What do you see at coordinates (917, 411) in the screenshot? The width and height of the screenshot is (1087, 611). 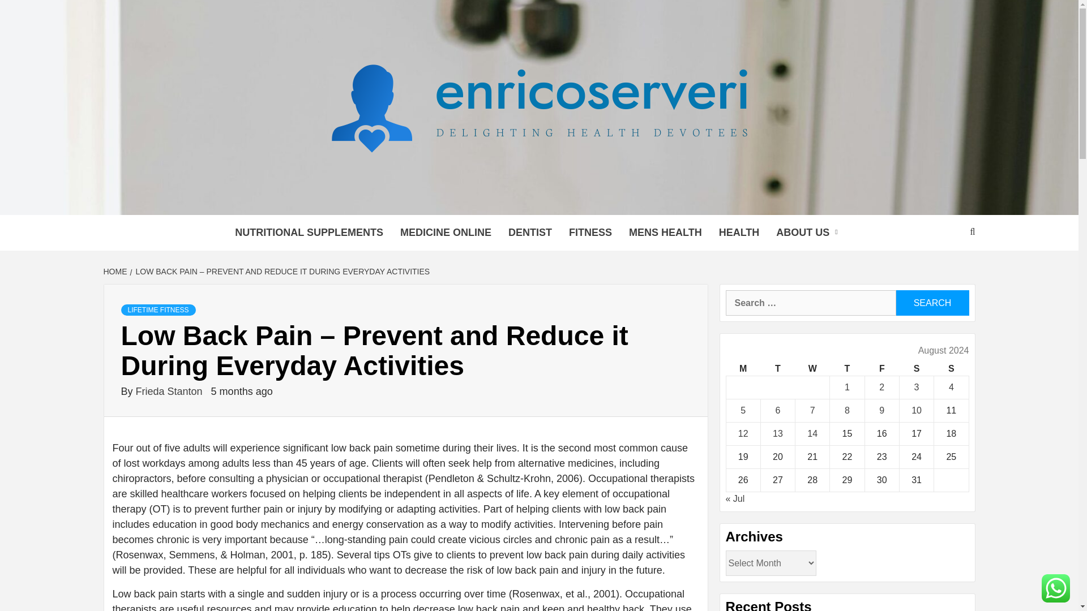 I see `10` at bounding box center [917, 411].